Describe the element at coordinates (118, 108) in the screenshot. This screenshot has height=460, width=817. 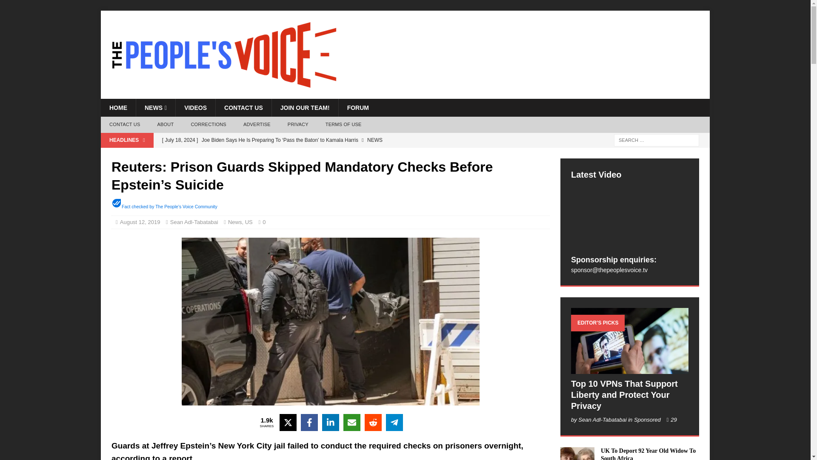
I see `HOME` at that location.